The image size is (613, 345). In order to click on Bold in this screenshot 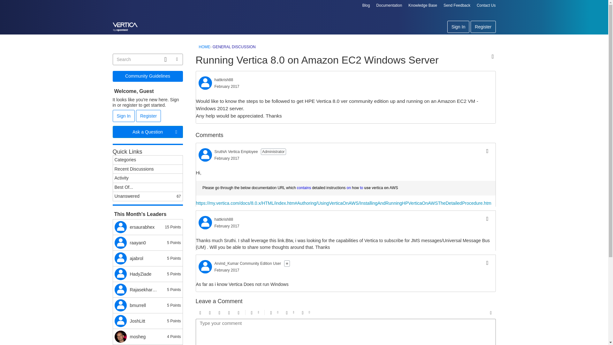, I will do `click(201, 312)`.